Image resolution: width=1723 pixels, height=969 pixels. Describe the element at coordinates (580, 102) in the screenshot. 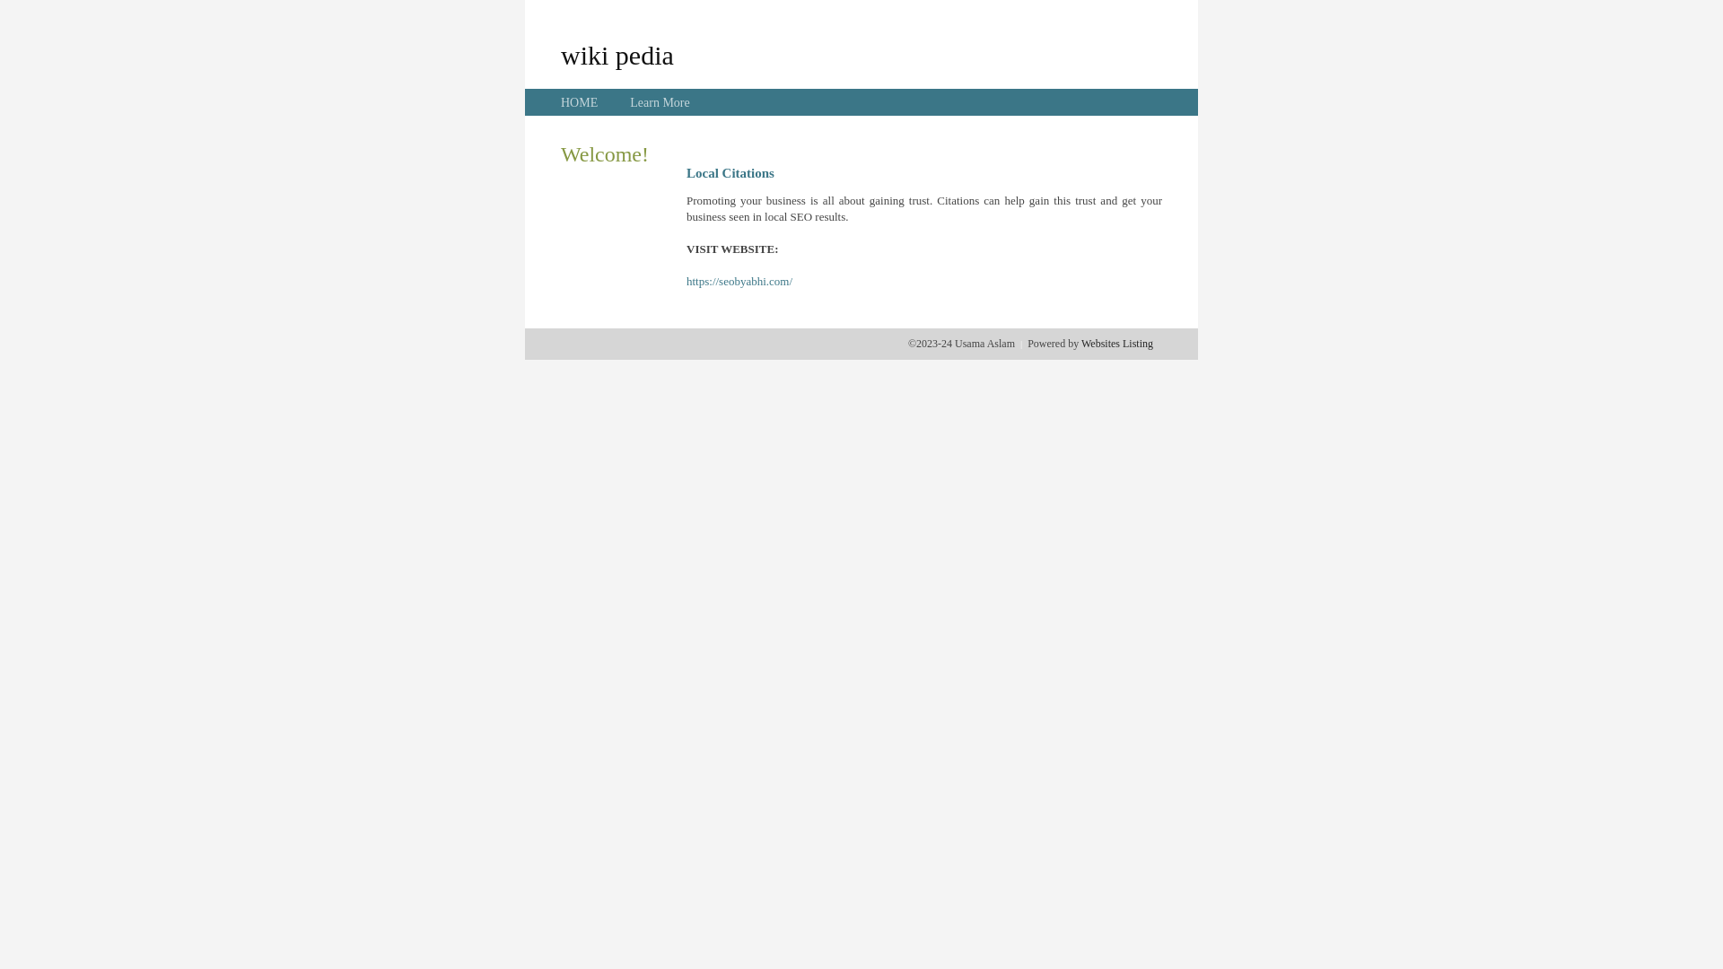

I see `HOME` at that location.